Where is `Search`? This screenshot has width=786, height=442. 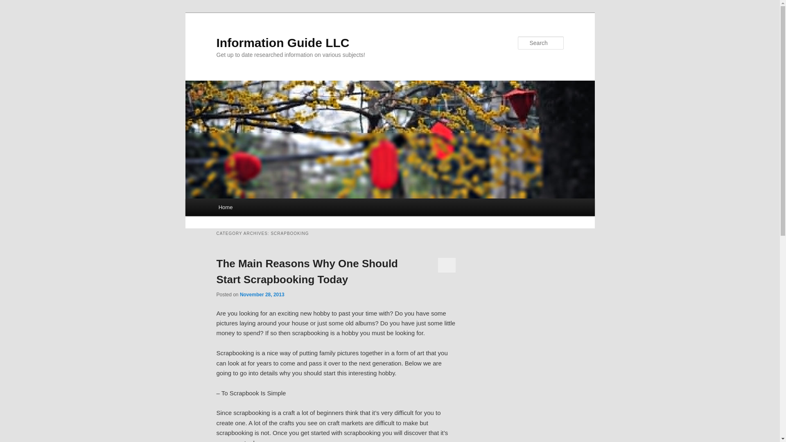 Search is located at coordinates (13, 5).